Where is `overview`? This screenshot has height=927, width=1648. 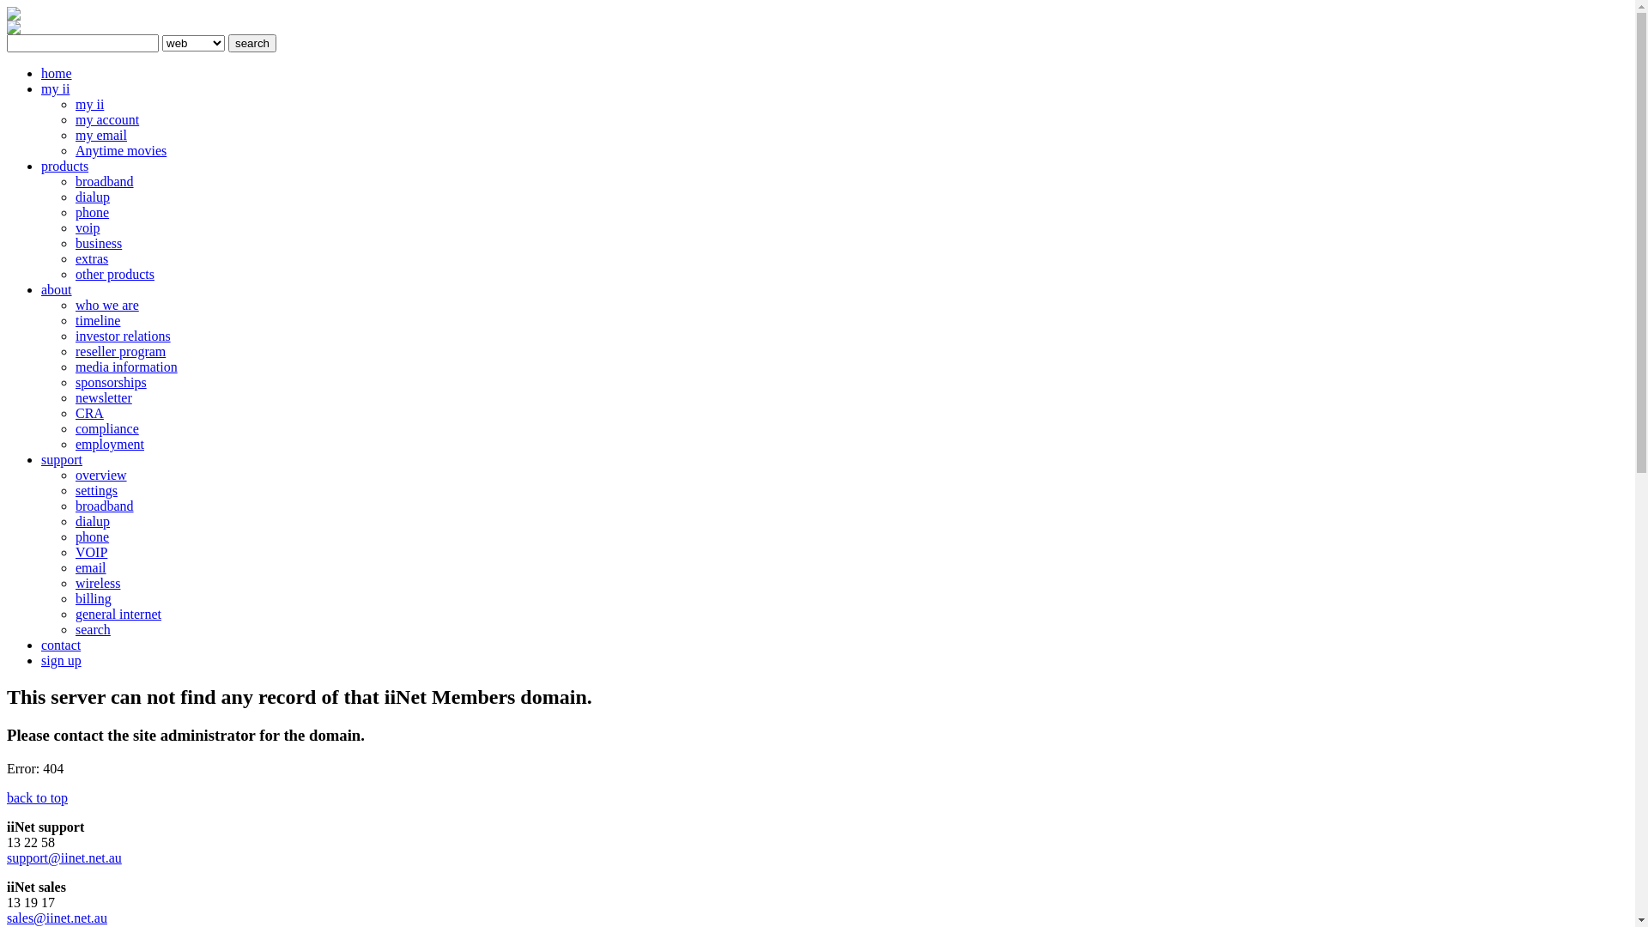 overview is located at coordinates (101, 476).